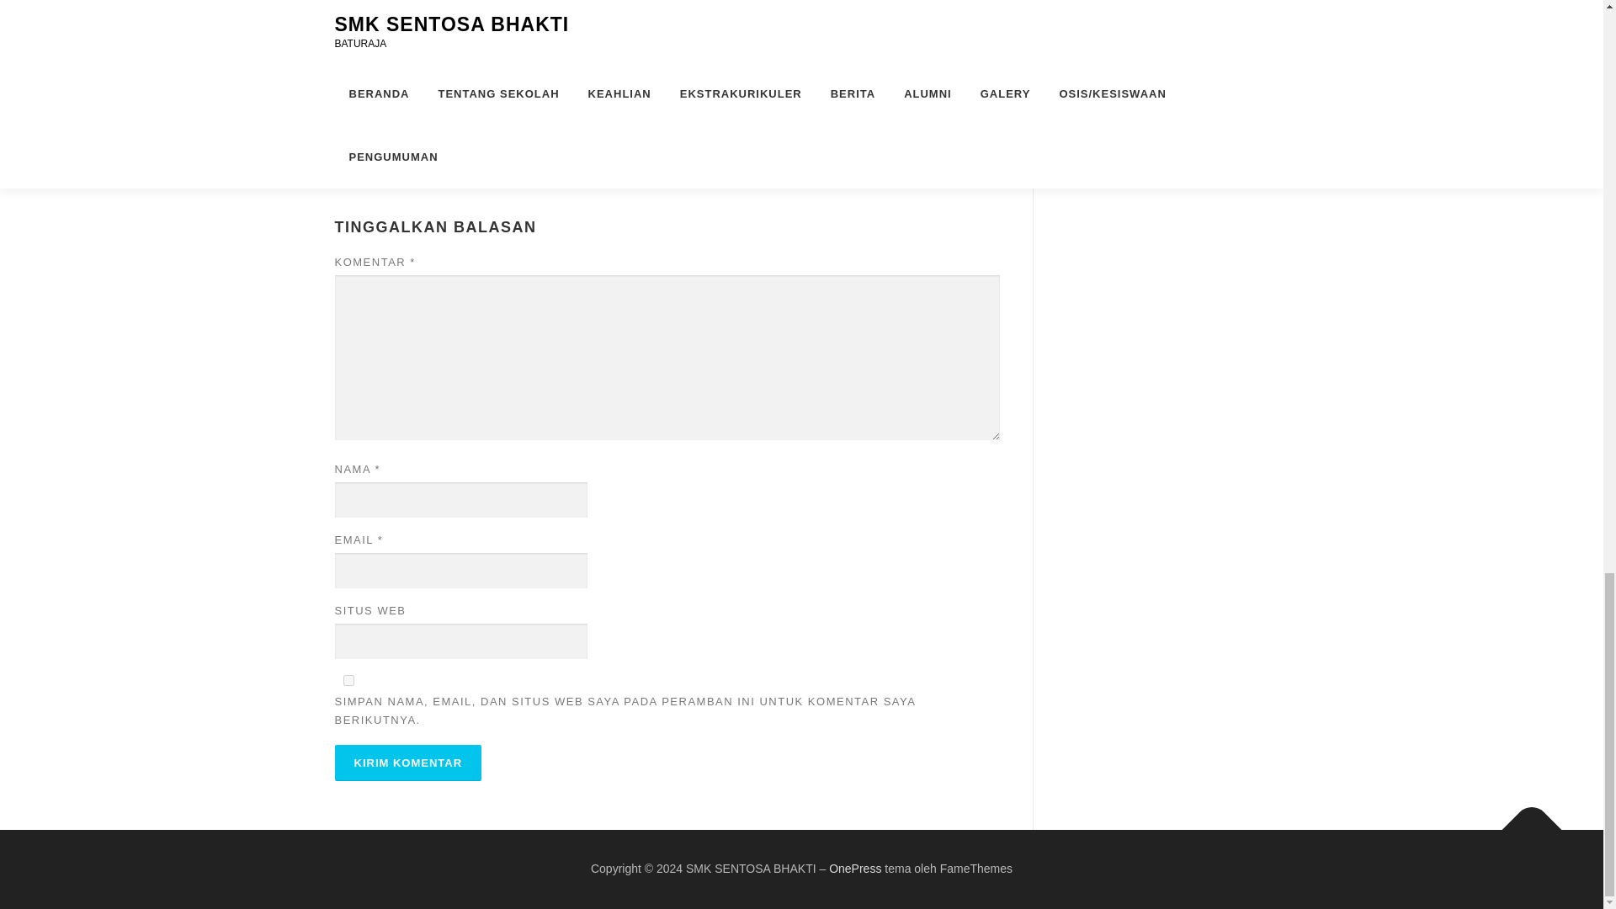  Describe the element at coordinates (348, 680) in the screenshot. I see `yes` at that location.